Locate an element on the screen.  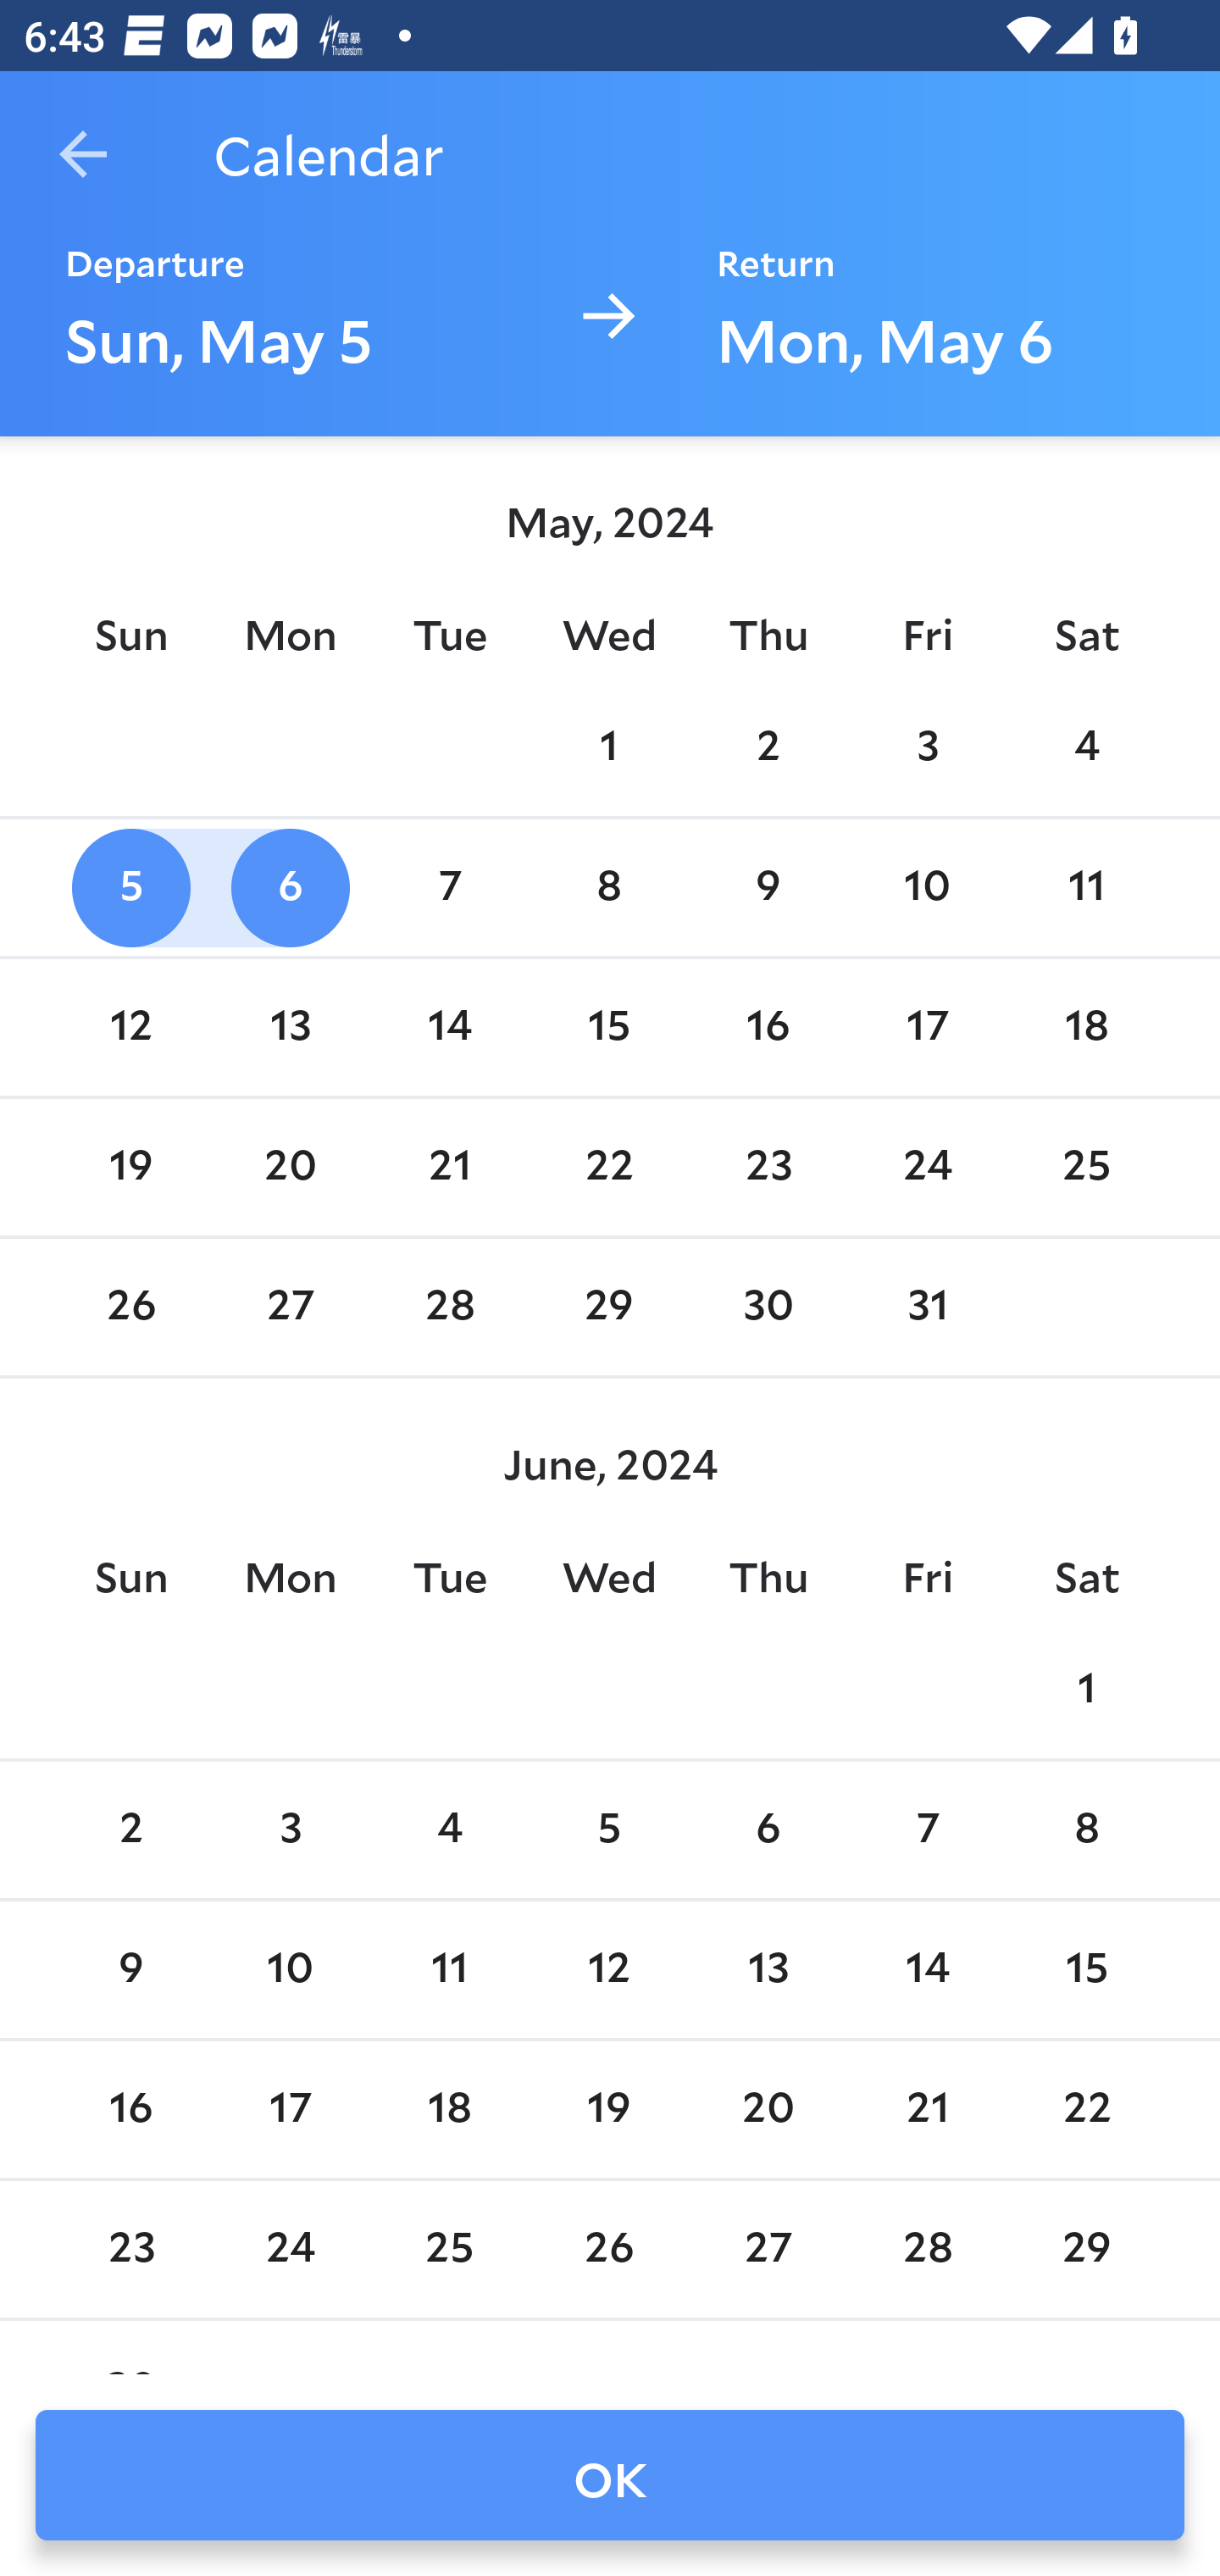
11 is located at coordinates (449, 1970).